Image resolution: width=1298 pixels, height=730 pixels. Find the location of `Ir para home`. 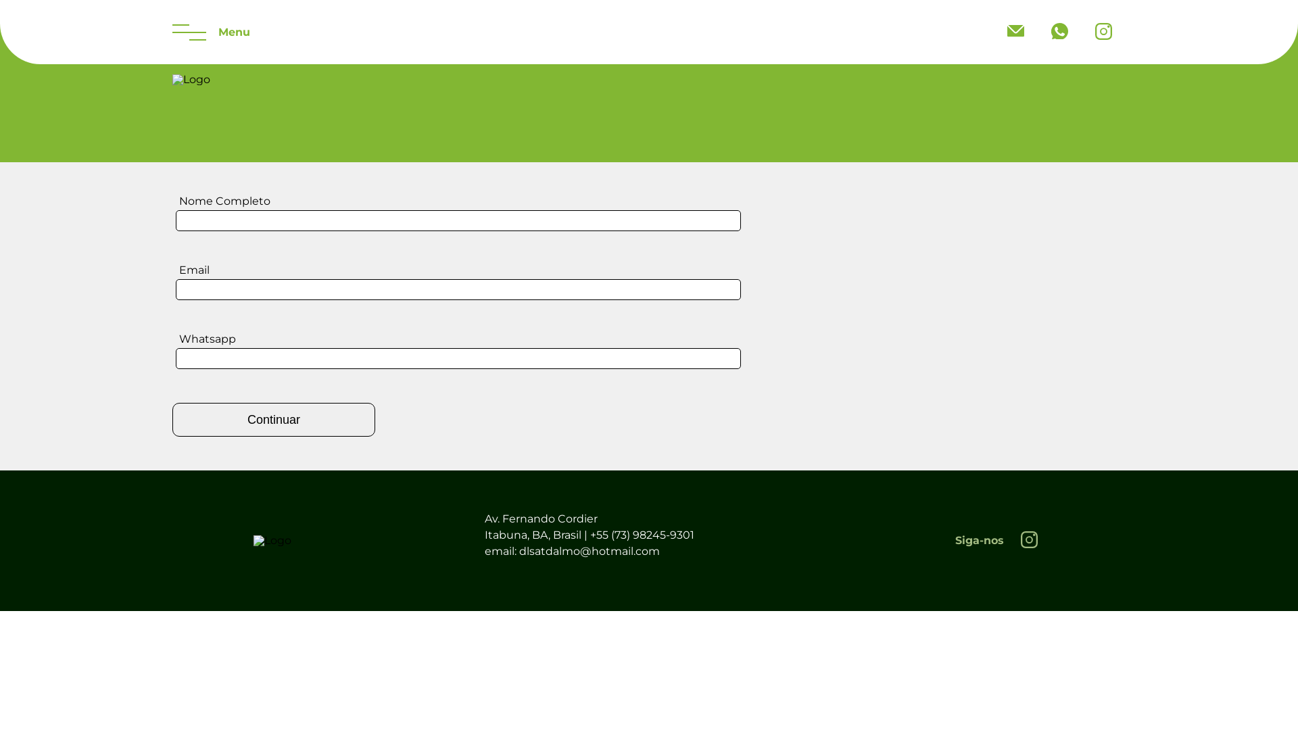

Ir para home is located at coordinates (272, 541).